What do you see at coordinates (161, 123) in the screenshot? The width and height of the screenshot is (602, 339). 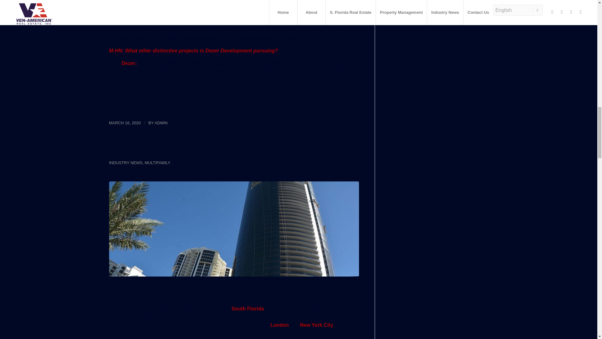 I see `Posts by ADMIN` at bounding box center [161, 123].